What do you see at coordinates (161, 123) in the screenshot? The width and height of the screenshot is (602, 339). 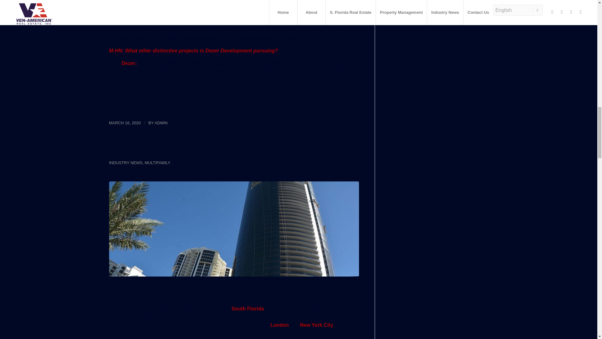 I see `Posts by ADMIN` at bounding box center [161, 123].